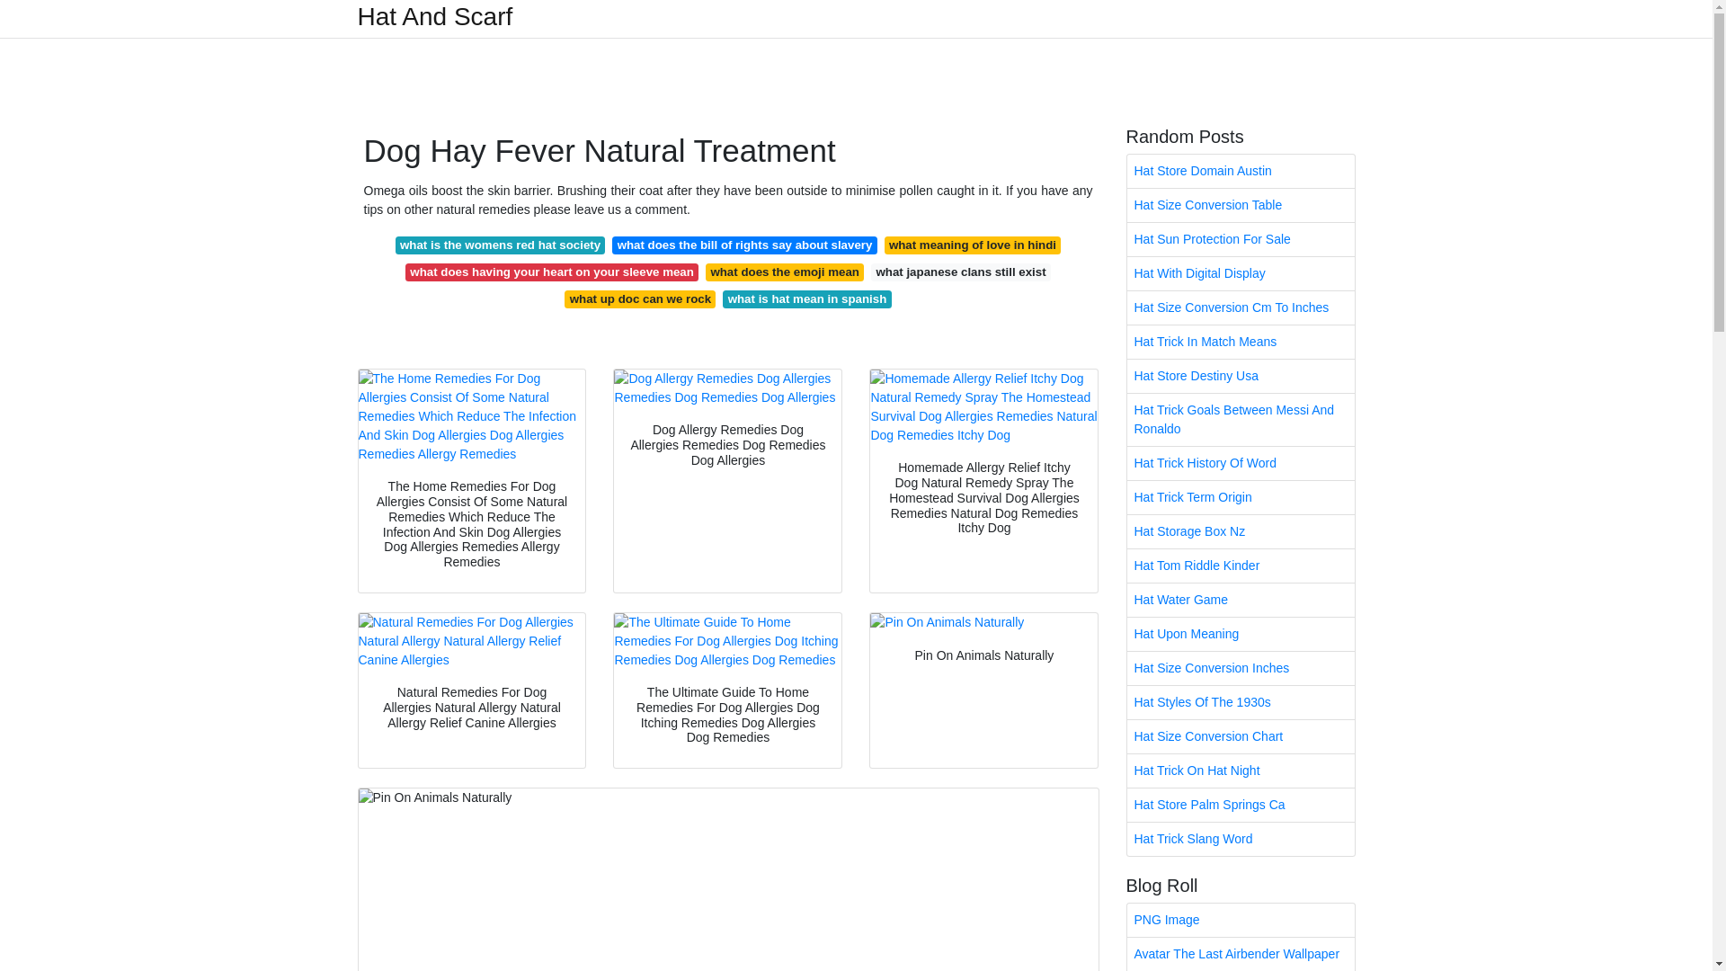 This screenshot has height=971, width=1726. I want to click on Hat Trick Term Origin, so click(1241, 497).